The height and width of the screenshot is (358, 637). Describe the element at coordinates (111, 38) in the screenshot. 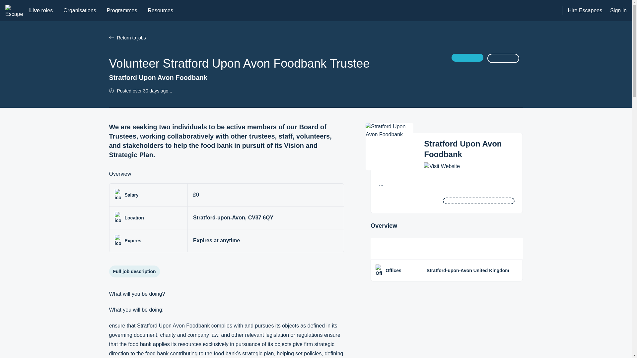

I see `Resources` at that location.